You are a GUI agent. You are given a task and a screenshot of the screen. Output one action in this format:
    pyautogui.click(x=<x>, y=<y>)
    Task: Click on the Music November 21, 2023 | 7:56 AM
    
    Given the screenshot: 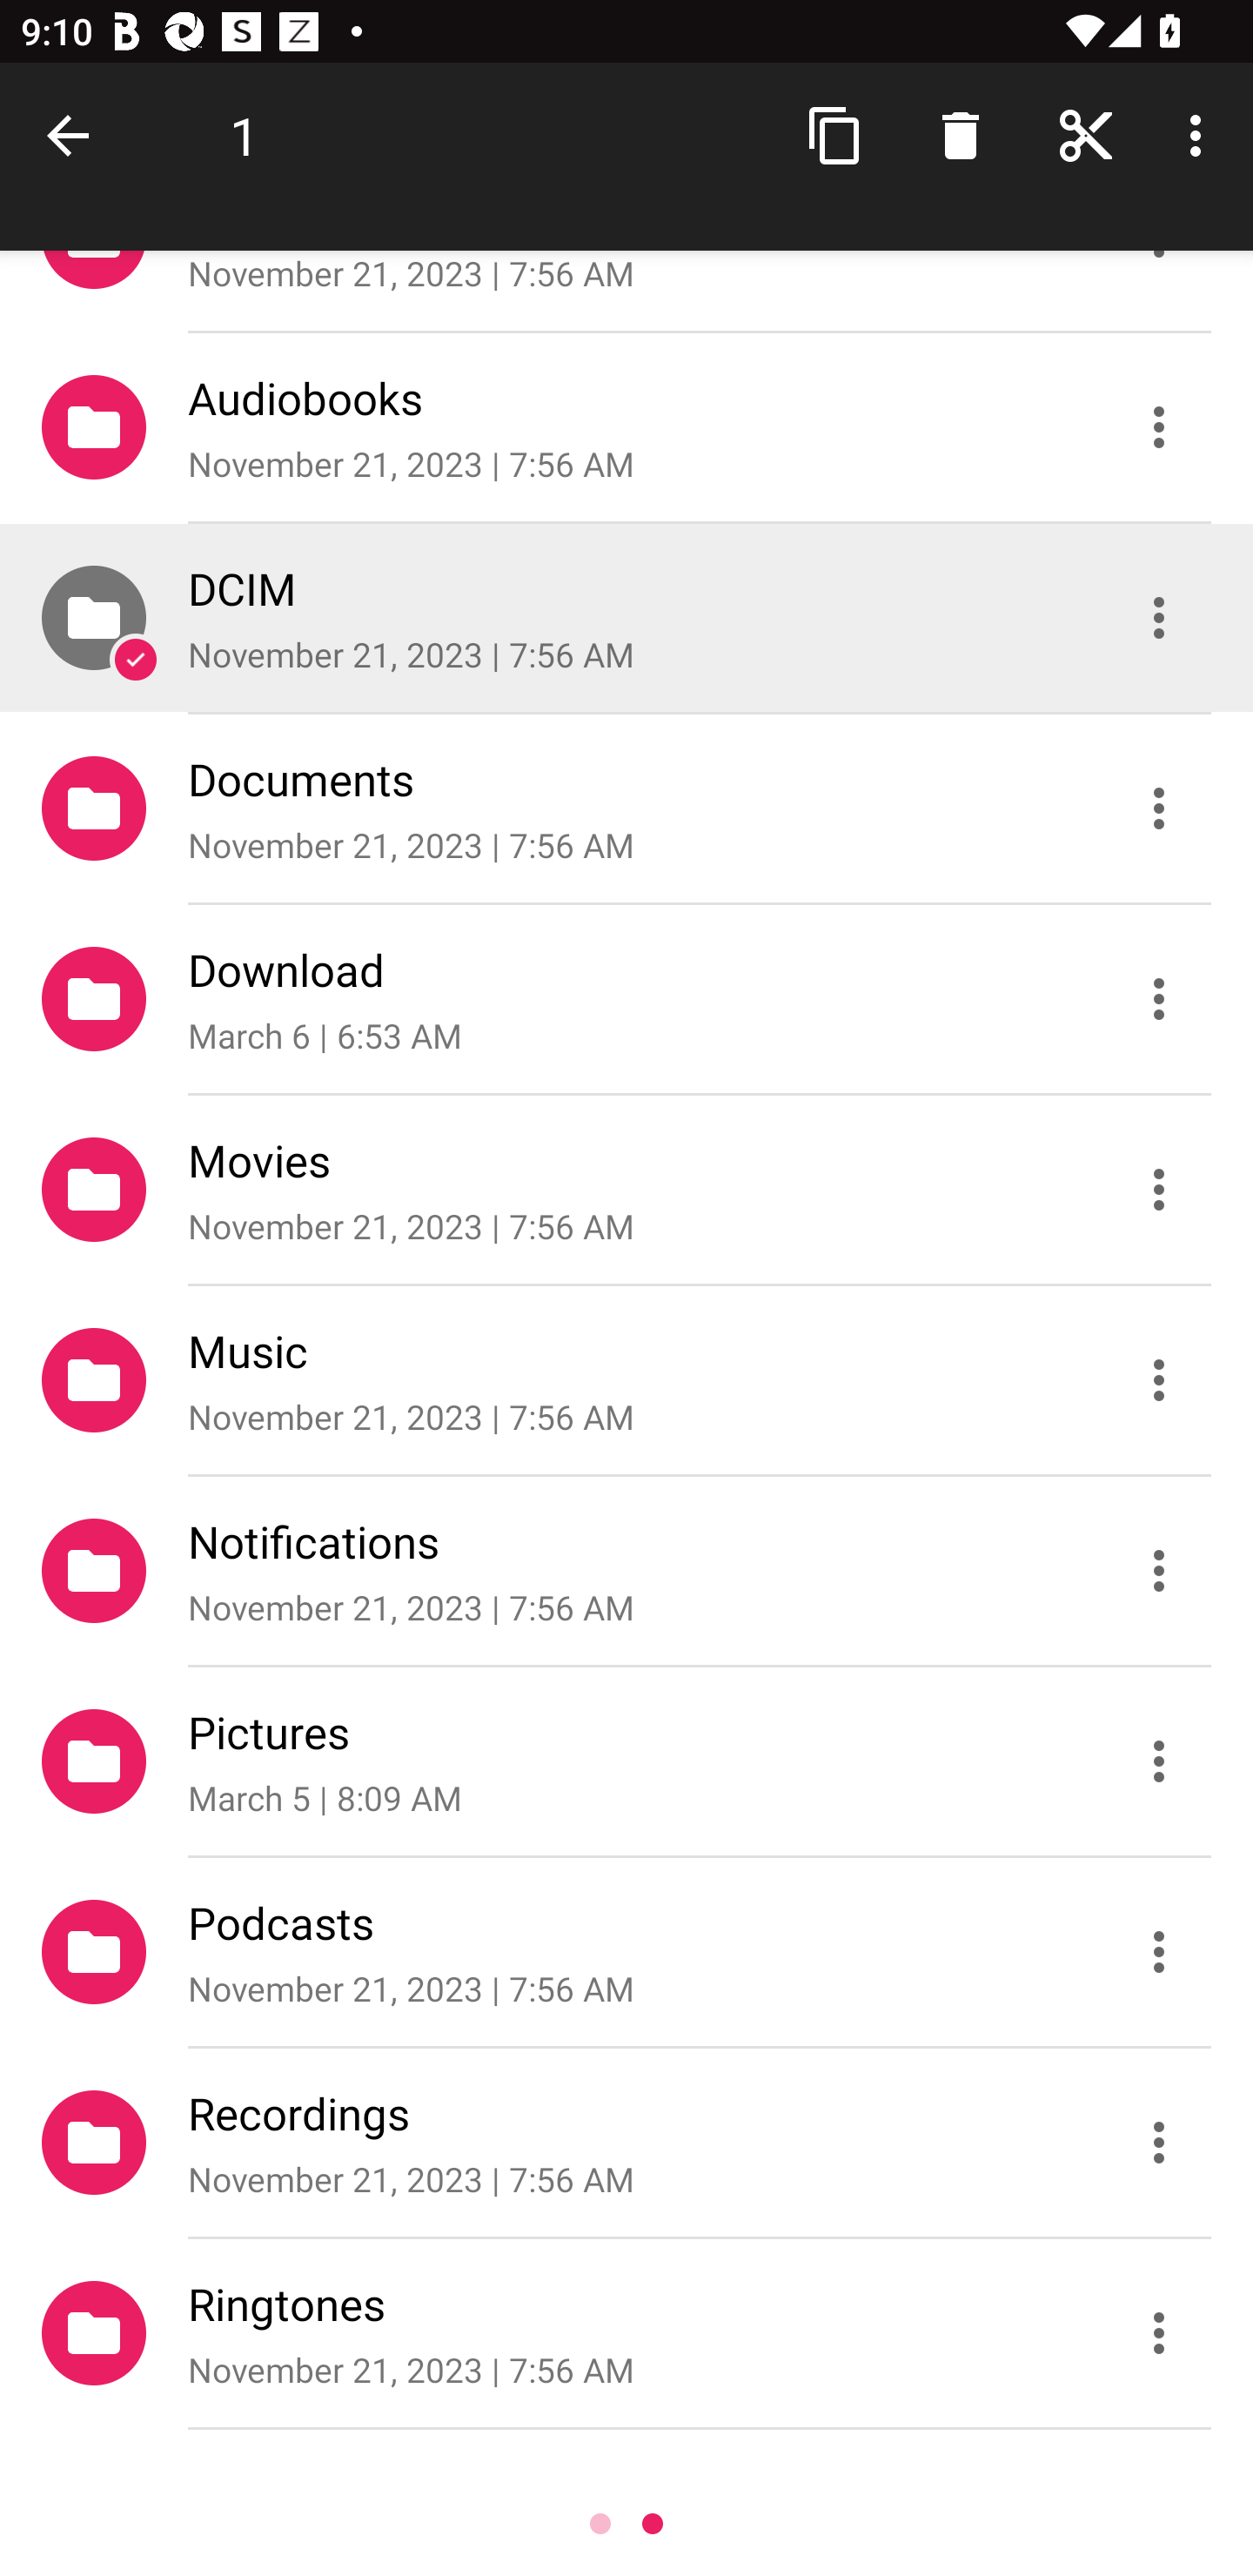 What is the action you would take?
    pyautogui.click(x=626, y=1379)
    